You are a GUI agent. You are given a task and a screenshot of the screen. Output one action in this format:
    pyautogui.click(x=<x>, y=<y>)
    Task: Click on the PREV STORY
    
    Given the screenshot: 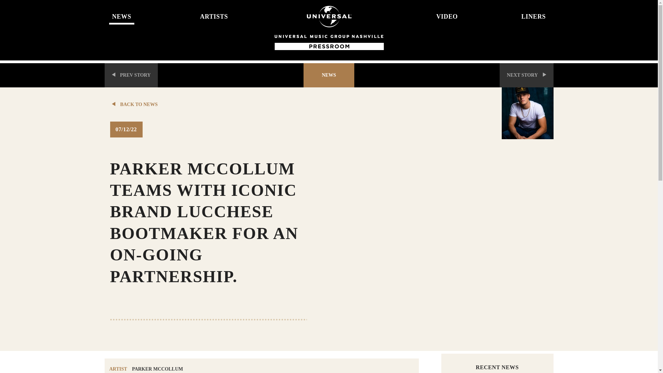 What is the action you would take?
    pyautogui.click(x=131, y=75)
    